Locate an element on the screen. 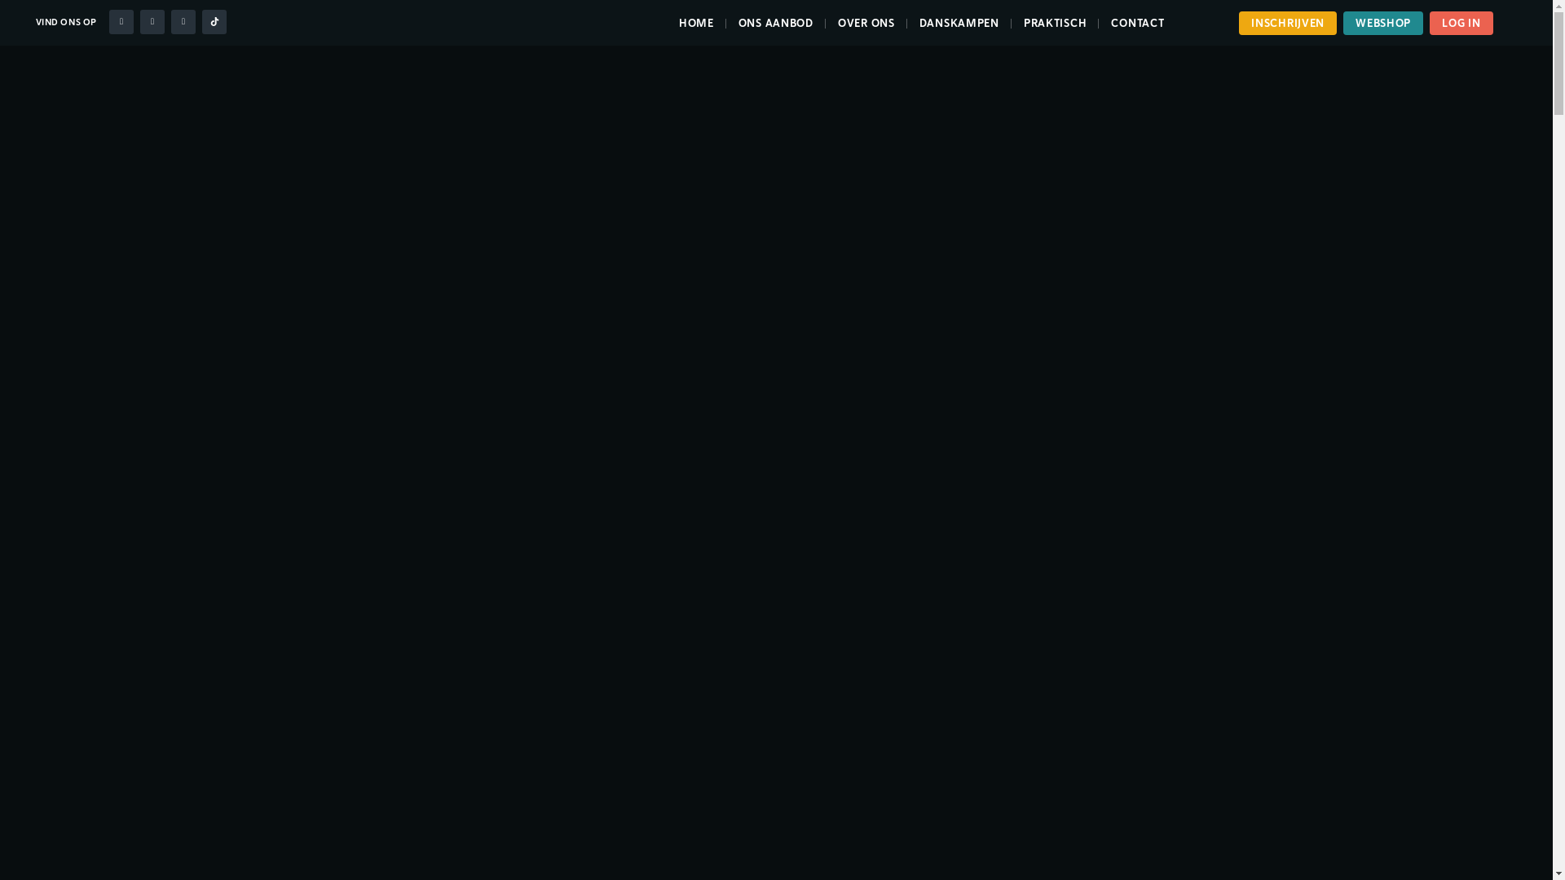 The image size is (1565, 880). LOG IN is located at coordinates (1461, 23).